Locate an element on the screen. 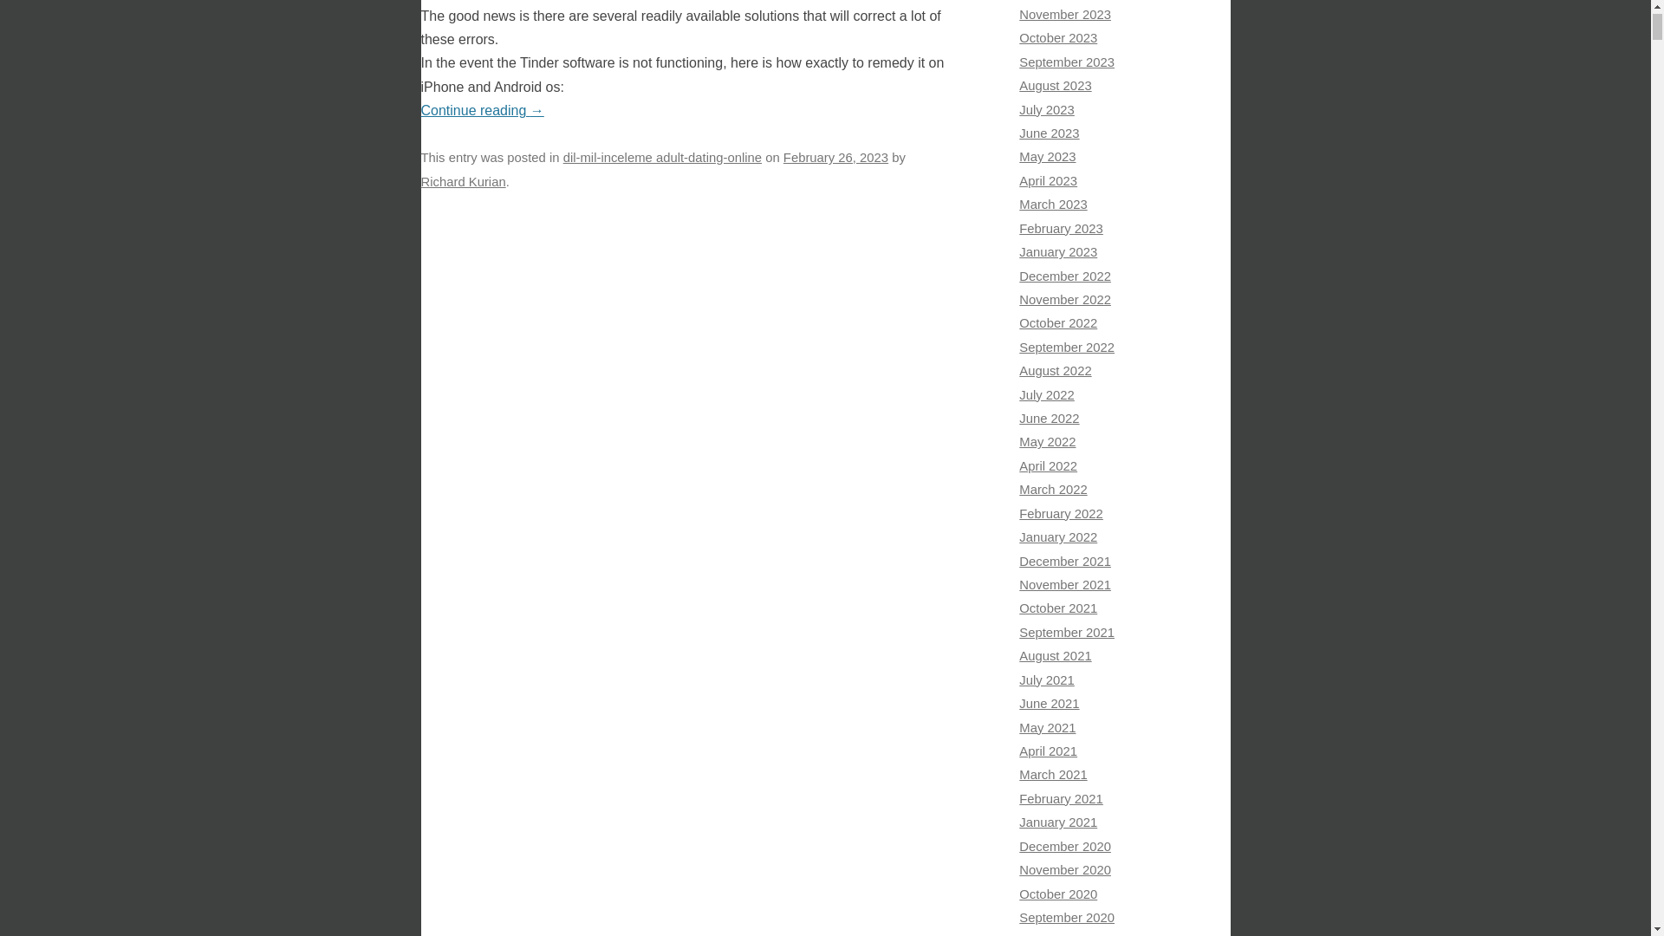  View all posts by Richard Kurian is located at coordinates (463, 182).